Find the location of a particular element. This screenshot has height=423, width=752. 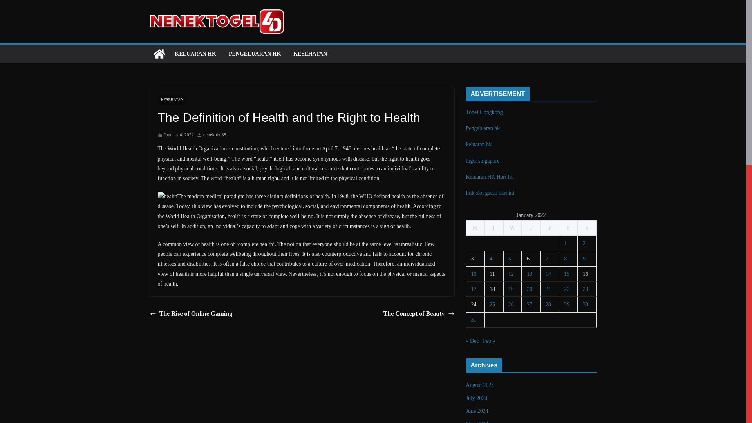

KELUARAN HK is located at coordinates (195, 54).